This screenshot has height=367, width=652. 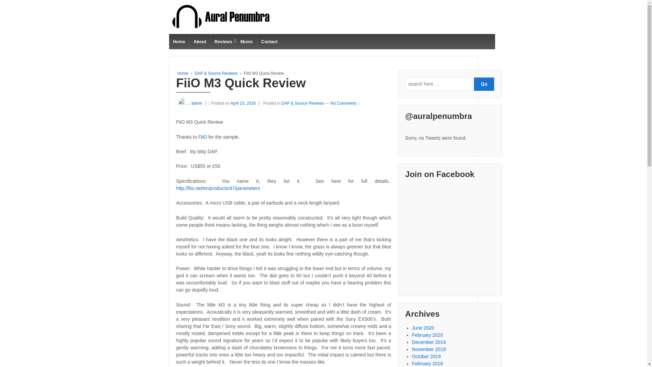 What do you see at coordinates (179, 41) in the screenshot?
I see `Home` at bounding box center [179, 41].